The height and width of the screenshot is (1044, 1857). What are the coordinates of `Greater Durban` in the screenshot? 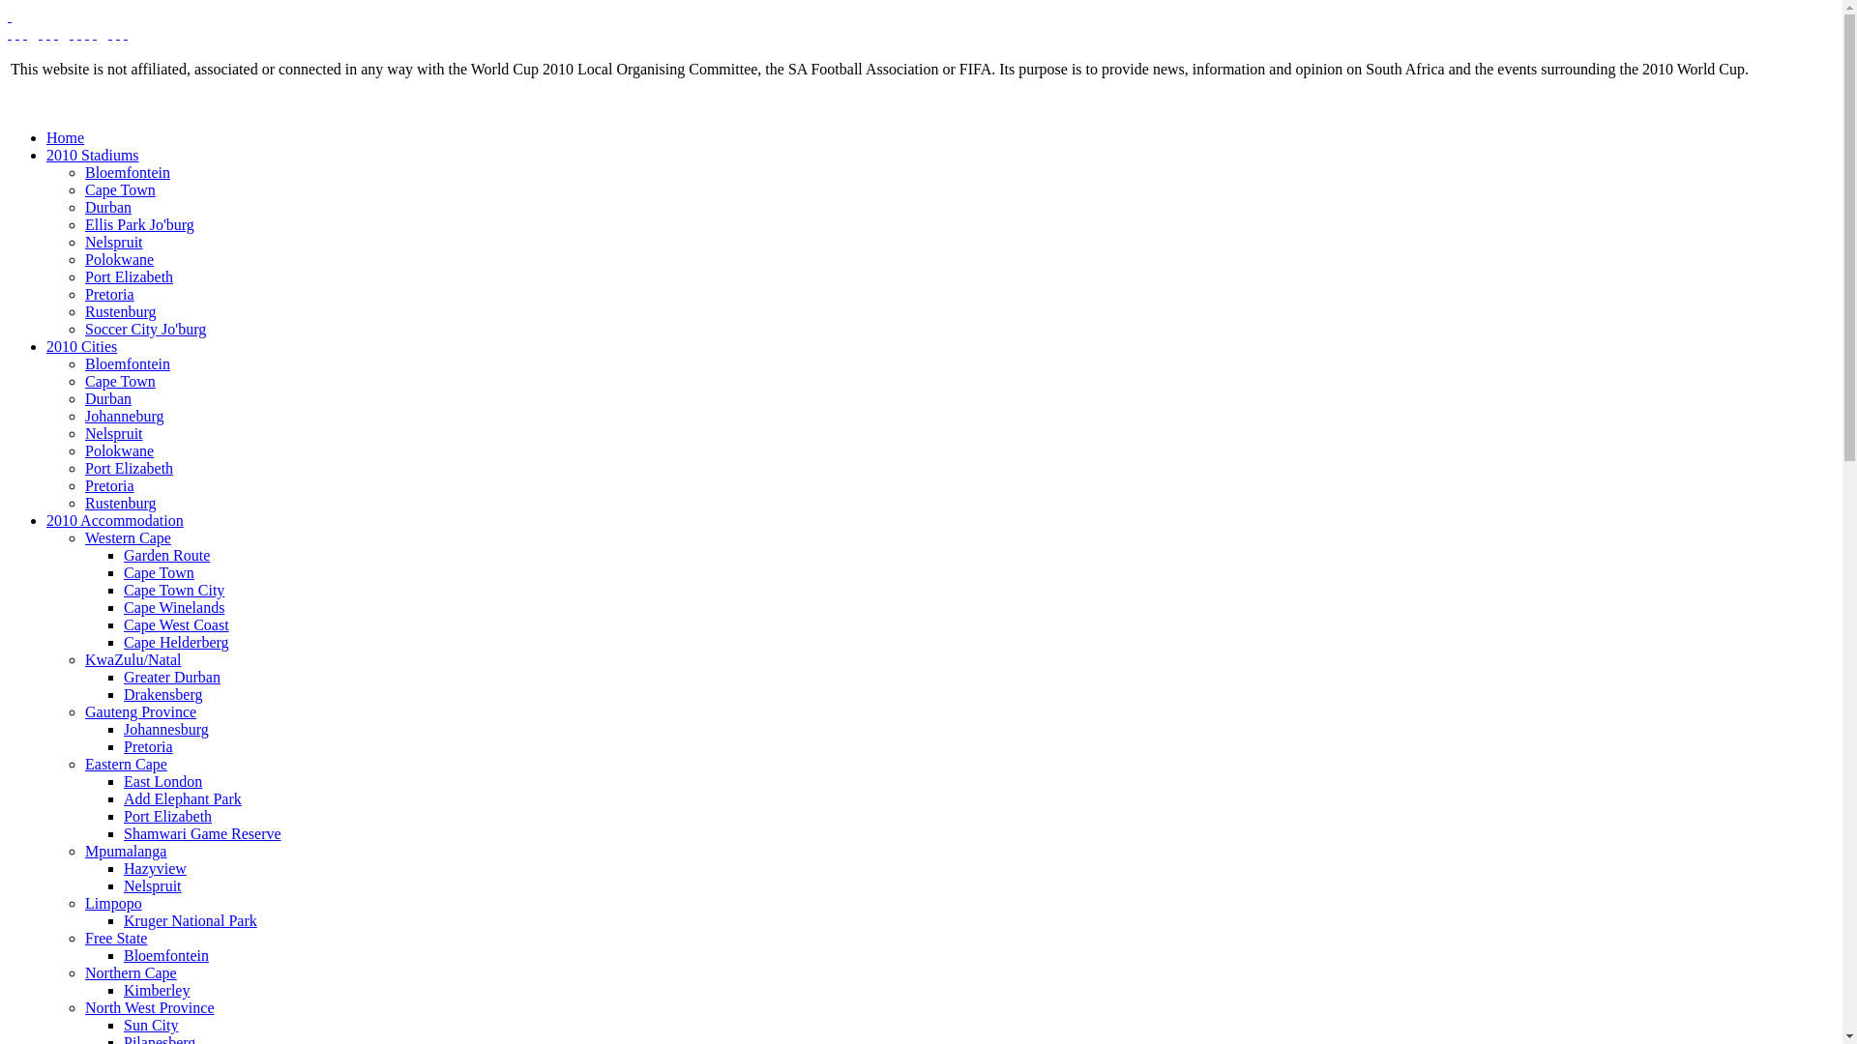 It's located at (172, 677).